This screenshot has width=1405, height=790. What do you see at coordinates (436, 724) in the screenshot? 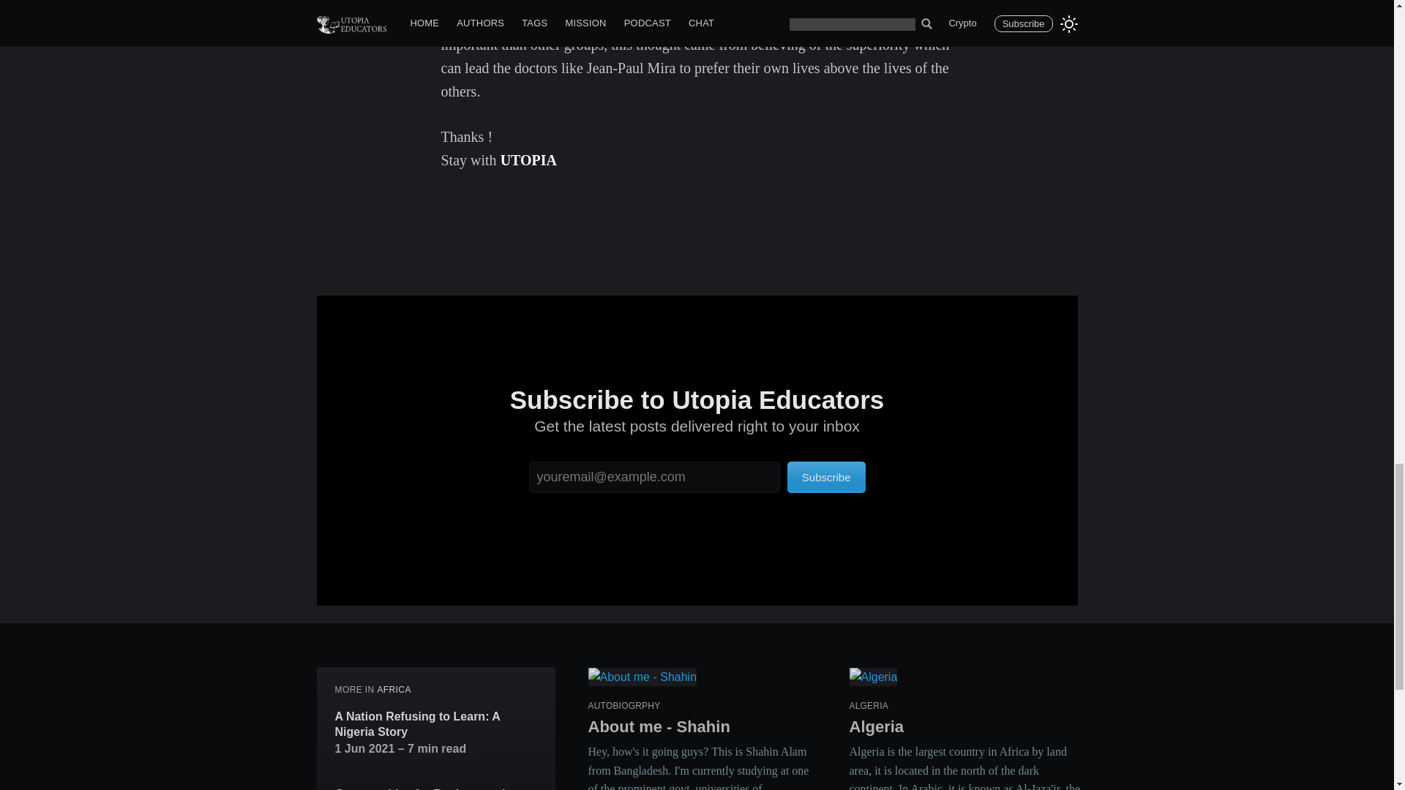
I see `A Nation Refusing to Learn: A Nigeria Story` at bounding box center [436, 724].